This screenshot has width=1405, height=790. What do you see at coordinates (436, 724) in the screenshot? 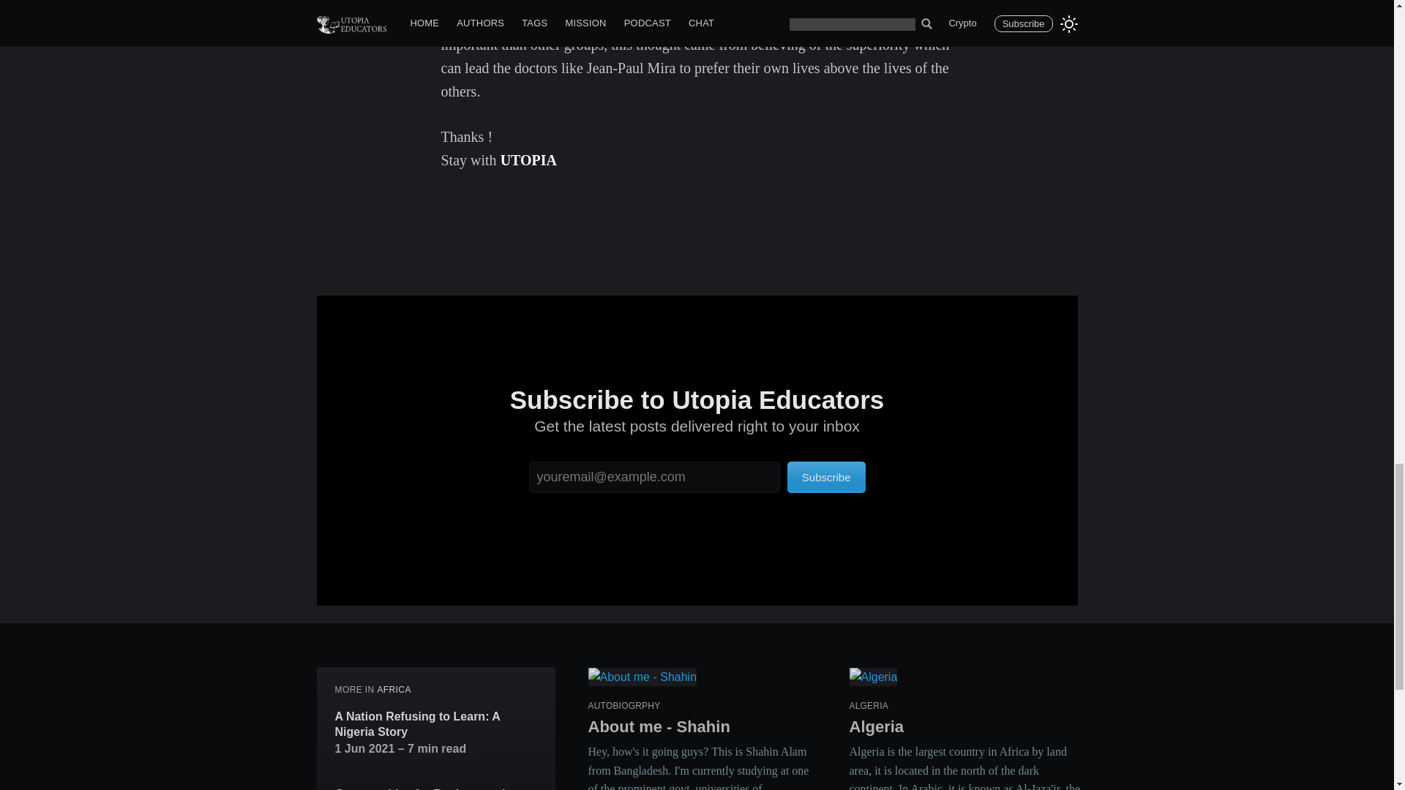
I see `A Nation Refusing to Learn: A Nigeria Story` at bounding box center [436, 724].